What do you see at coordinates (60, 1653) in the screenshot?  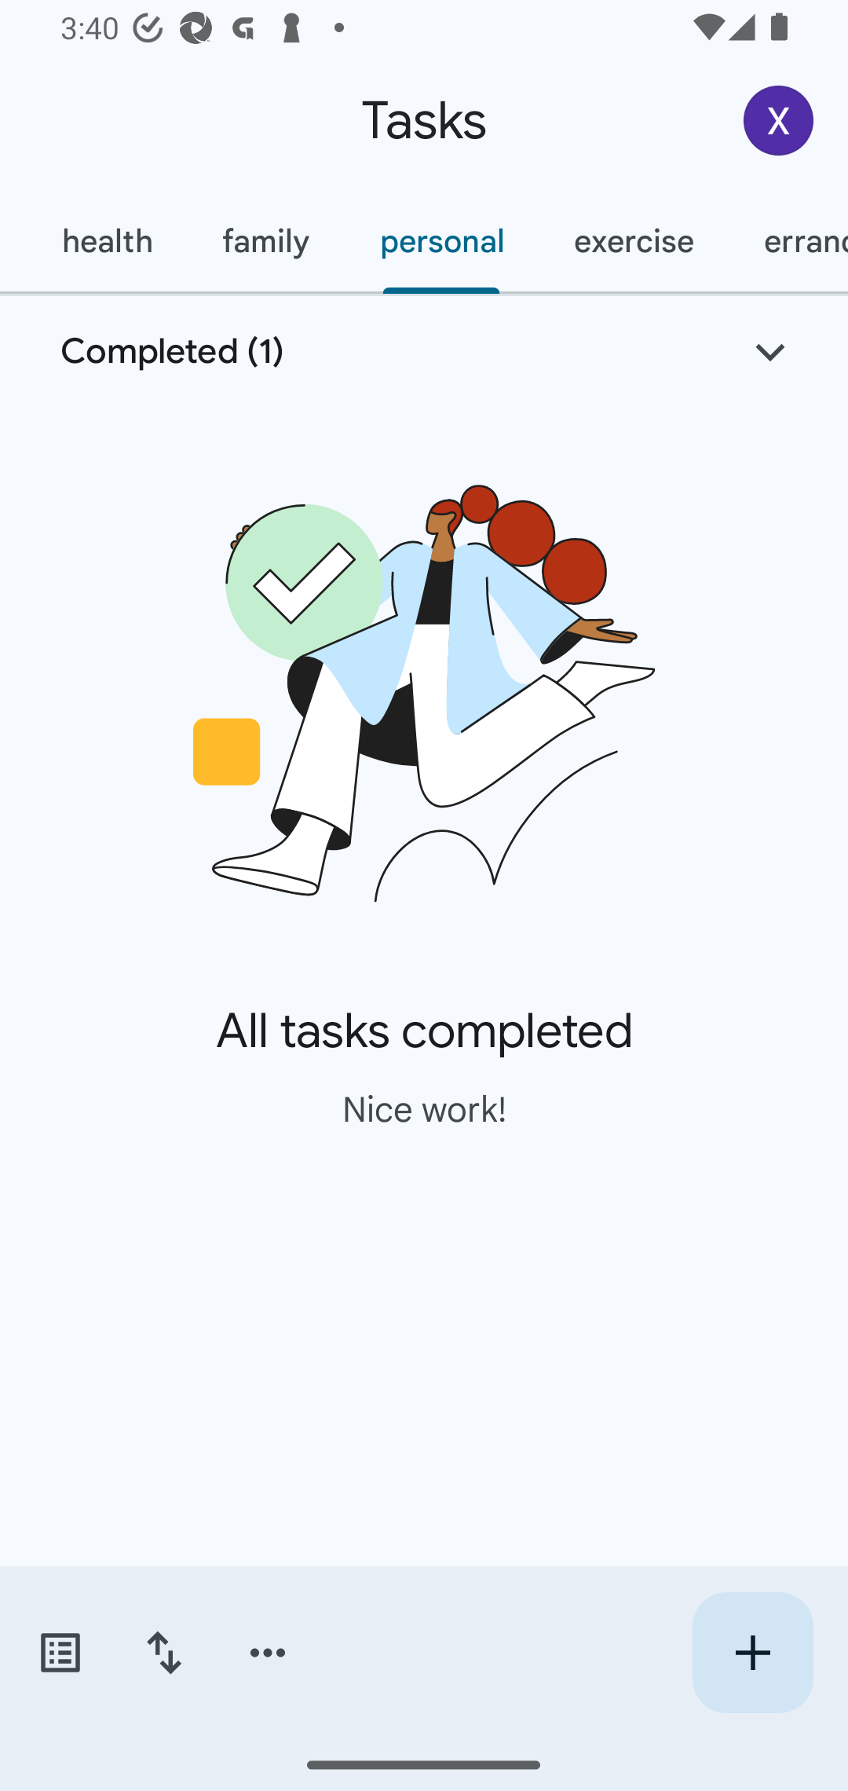 I see `Switch task lists` at bounding box center [60, 1653].